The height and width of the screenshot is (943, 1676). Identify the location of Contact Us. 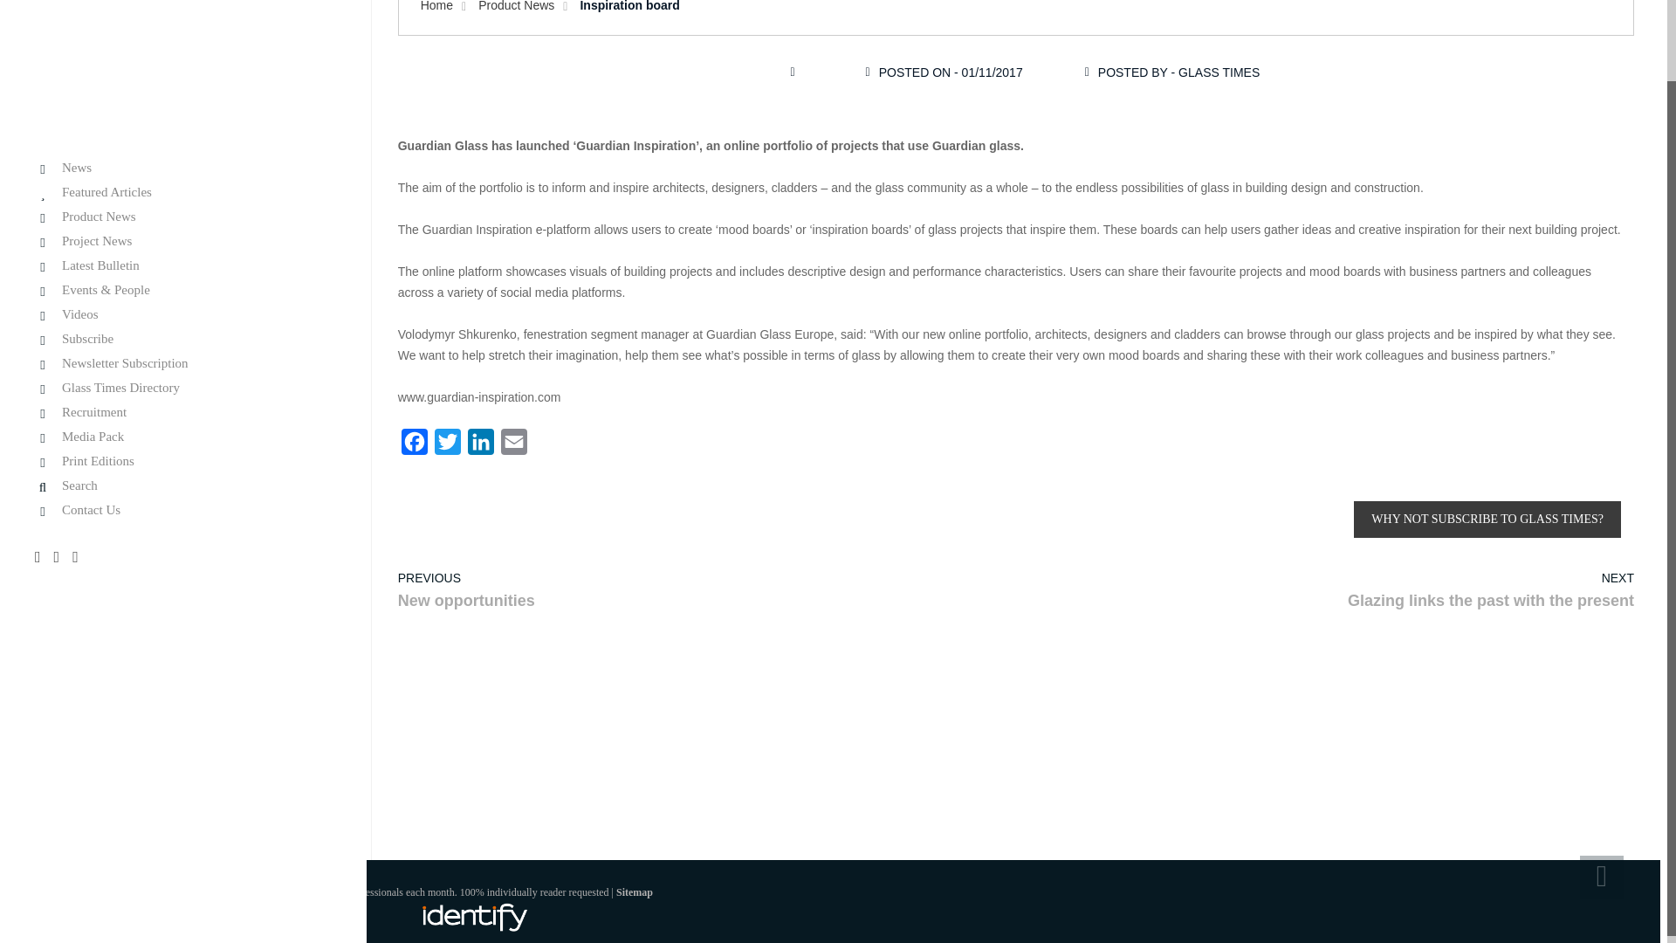
(183, 421).